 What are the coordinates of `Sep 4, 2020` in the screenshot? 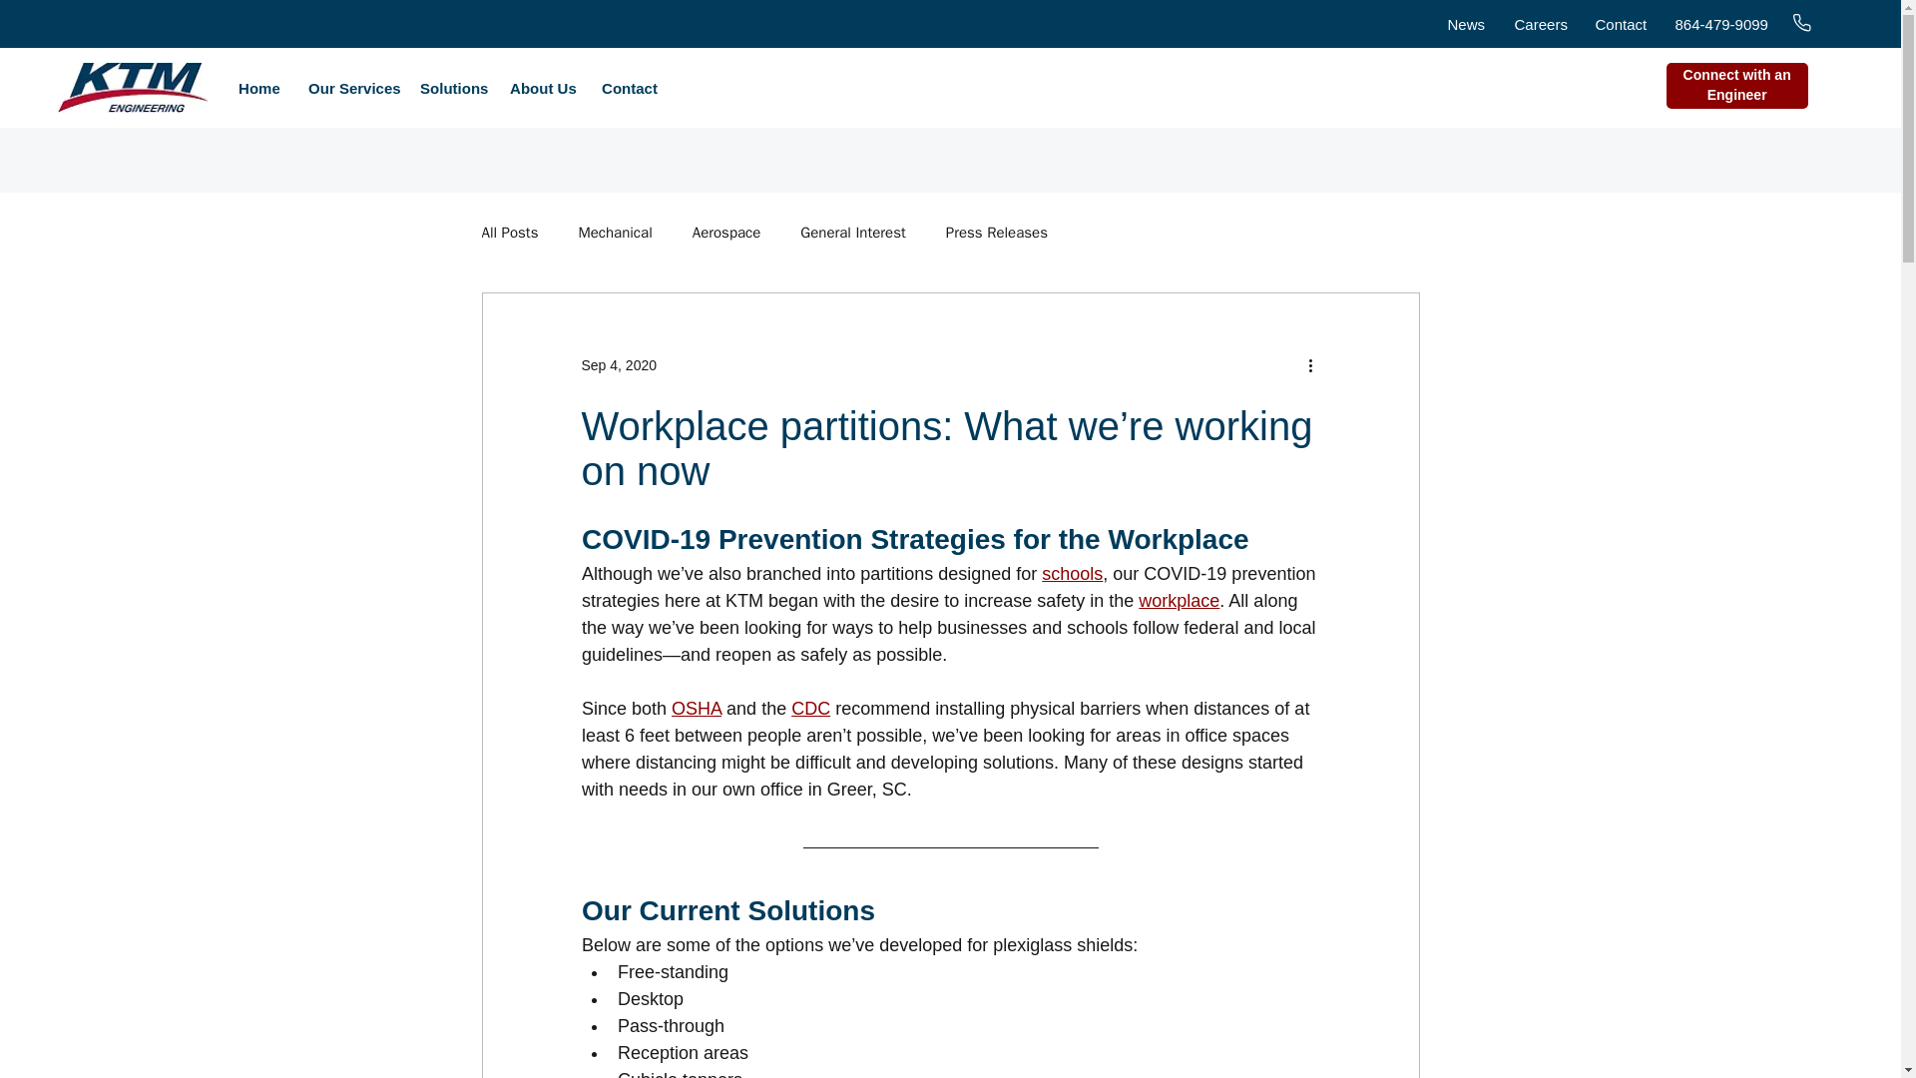 It's located at (619, 364).